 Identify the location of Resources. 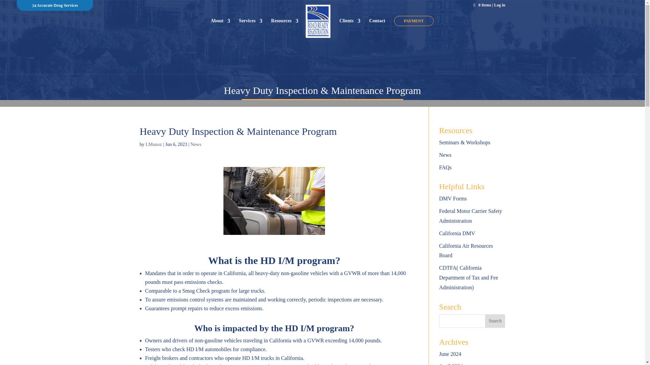
(284, 33).